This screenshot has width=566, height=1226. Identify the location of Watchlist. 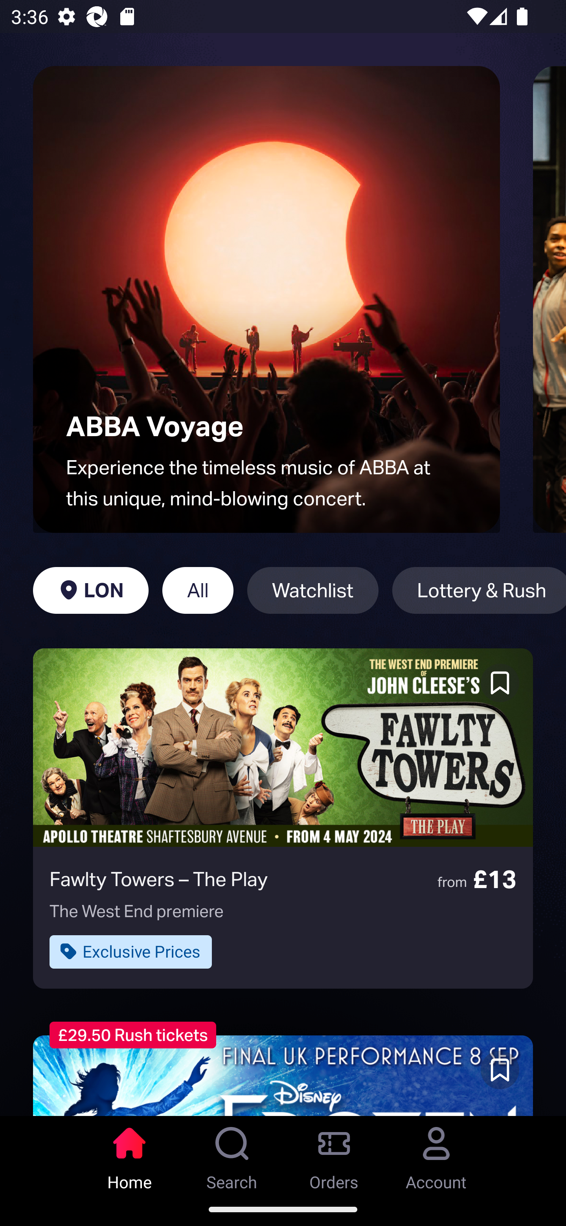
(313, 590).